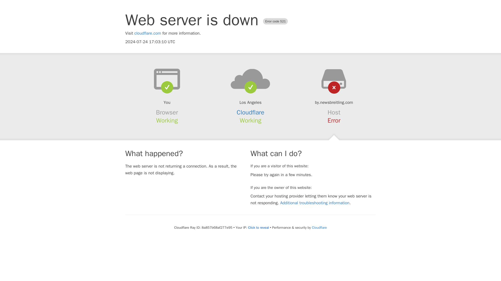  Describe the element at coordinates (258, 228) in the screenshot. I see `Click to reveal` at that location.